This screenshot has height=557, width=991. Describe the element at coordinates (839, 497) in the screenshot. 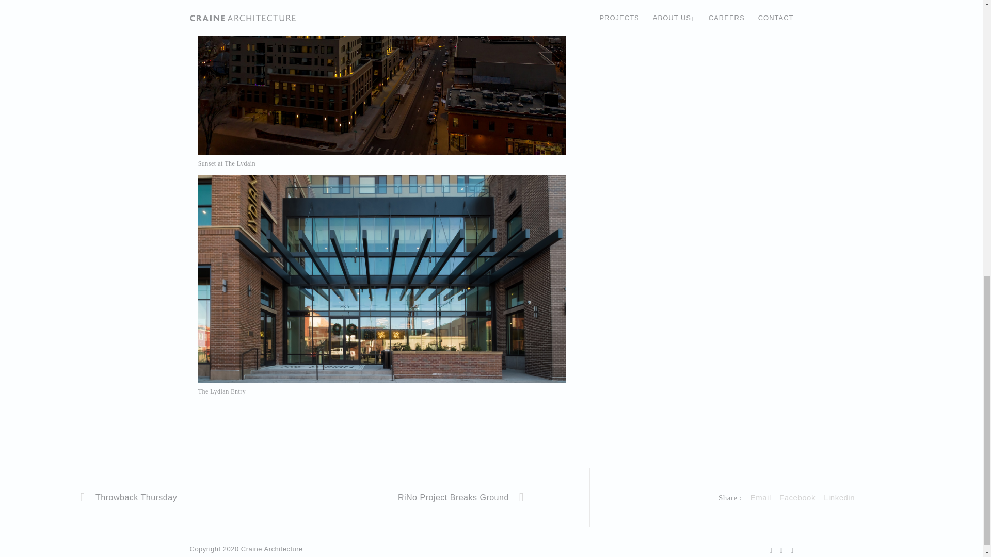

I see `2018 Downtown Denver Award Winner!` at that location.